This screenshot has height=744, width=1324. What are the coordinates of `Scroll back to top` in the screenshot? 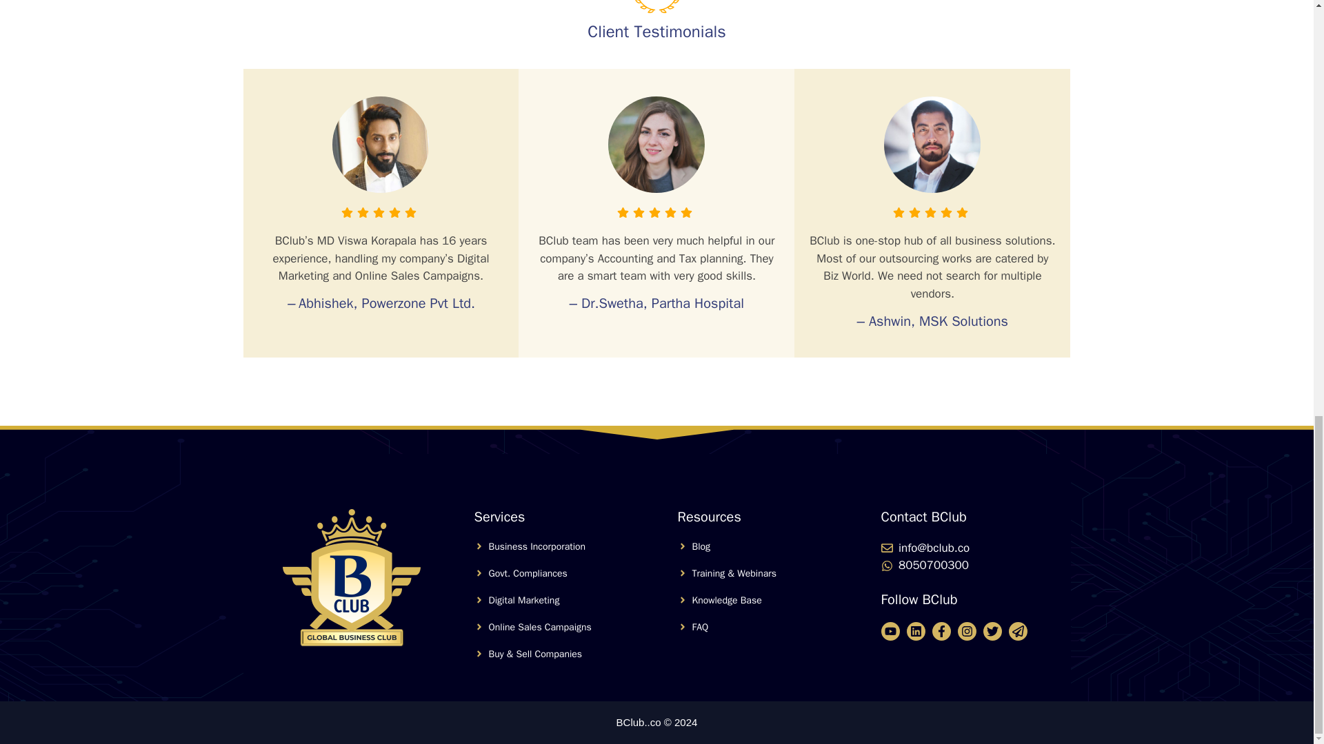 It's located at (1279, 446).